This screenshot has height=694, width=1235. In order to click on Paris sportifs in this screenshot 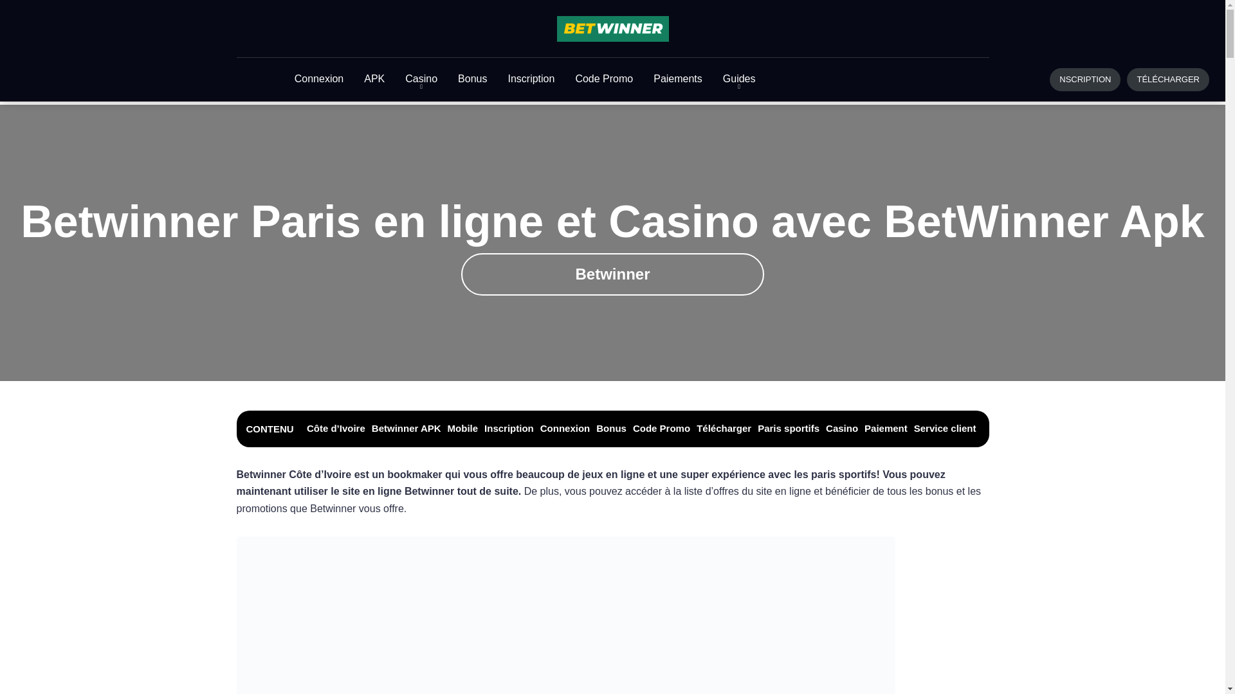, I will do `click(789, 428)`.